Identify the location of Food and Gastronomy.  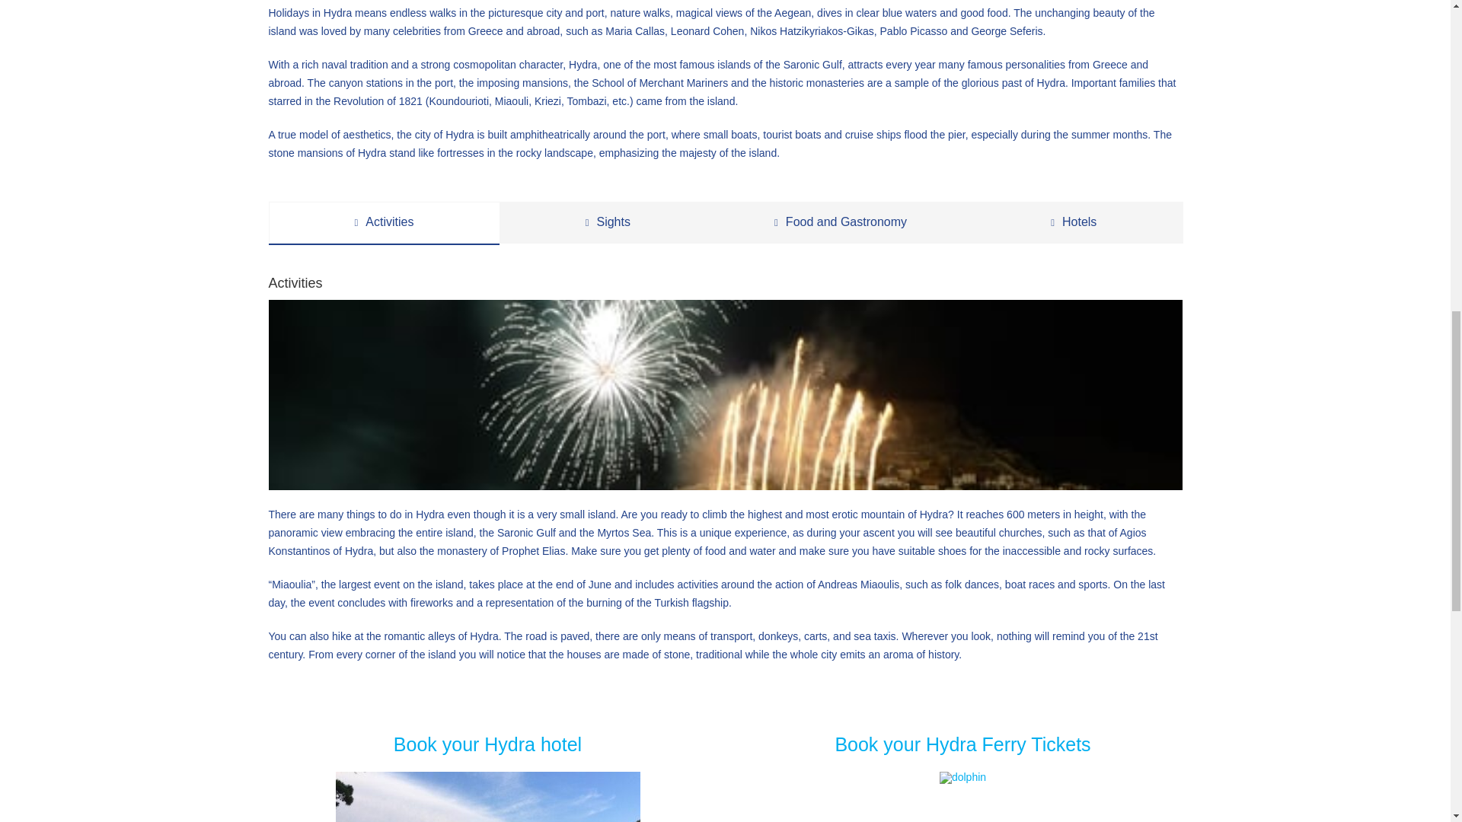
(841, 221).